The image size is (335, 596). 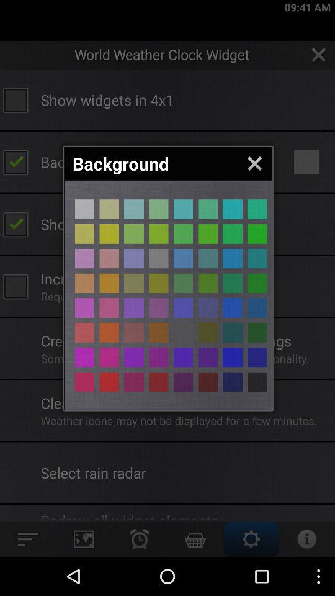 What do you see at coordinates (109, 283) in the screenshot?
I see `back ground colors putton` at bounding box center [109, 283].